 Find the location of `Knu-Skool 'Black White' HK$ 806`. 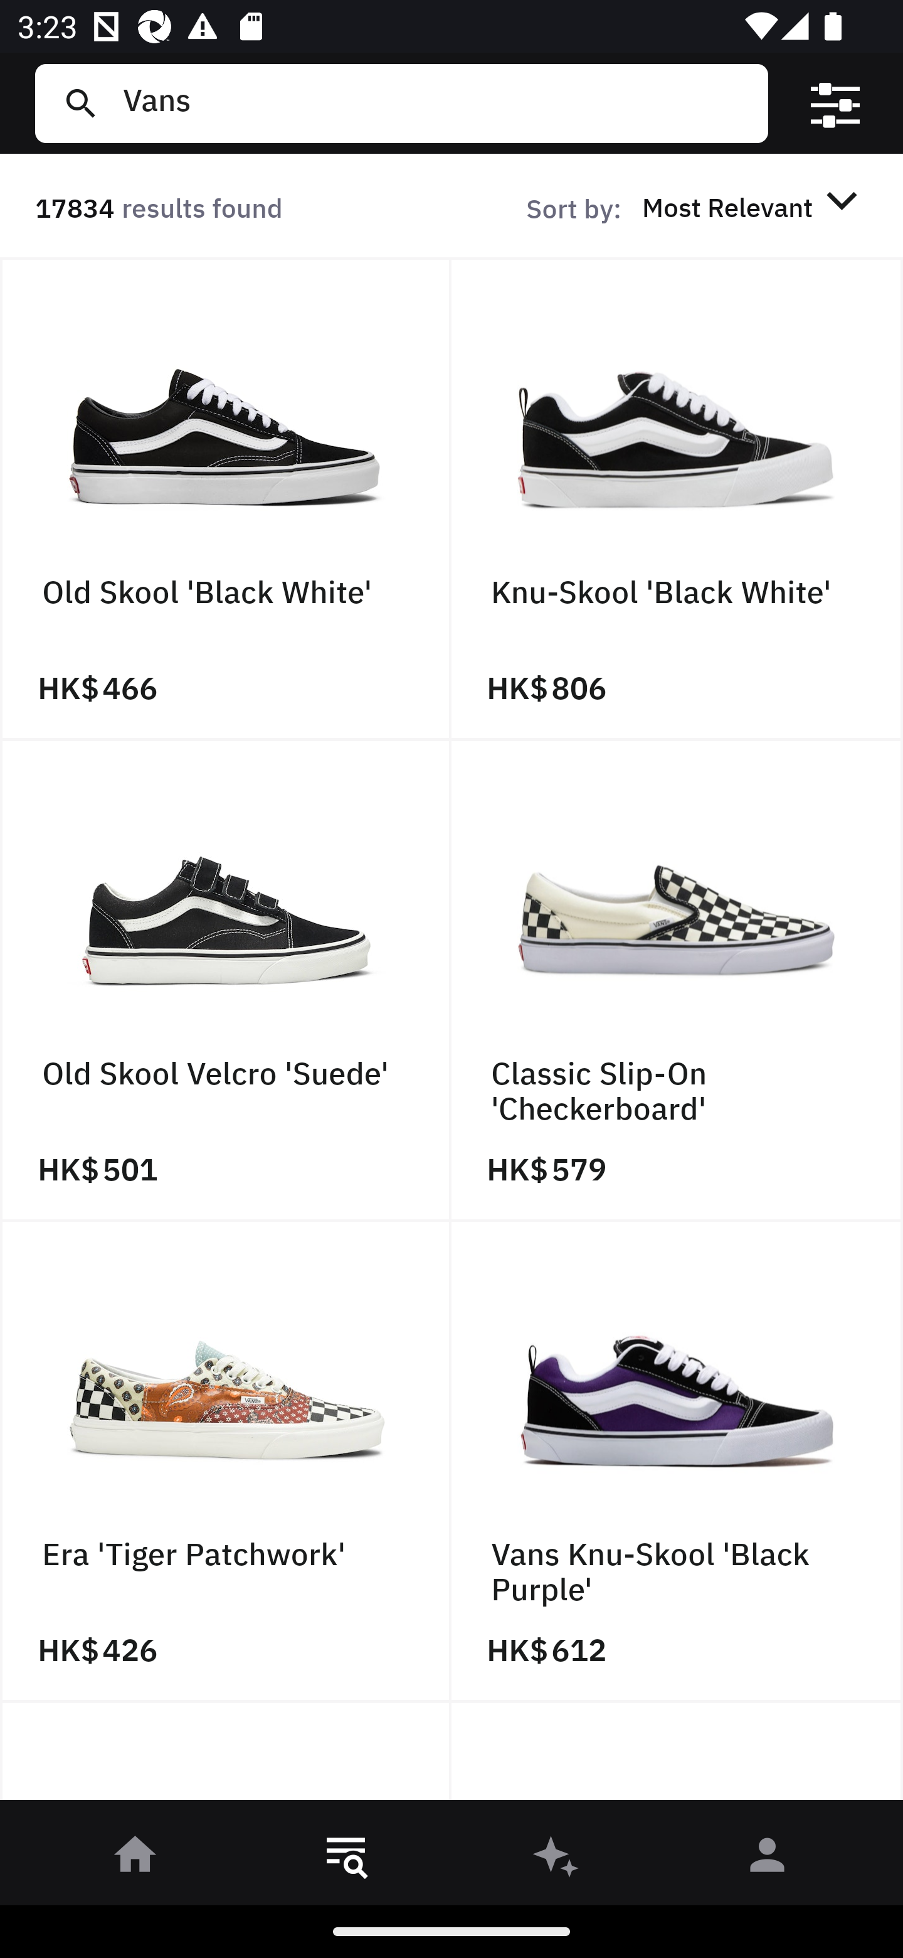

Knu-Skool 'Black White' HK$ 806 is located at coordinates (677, 499).